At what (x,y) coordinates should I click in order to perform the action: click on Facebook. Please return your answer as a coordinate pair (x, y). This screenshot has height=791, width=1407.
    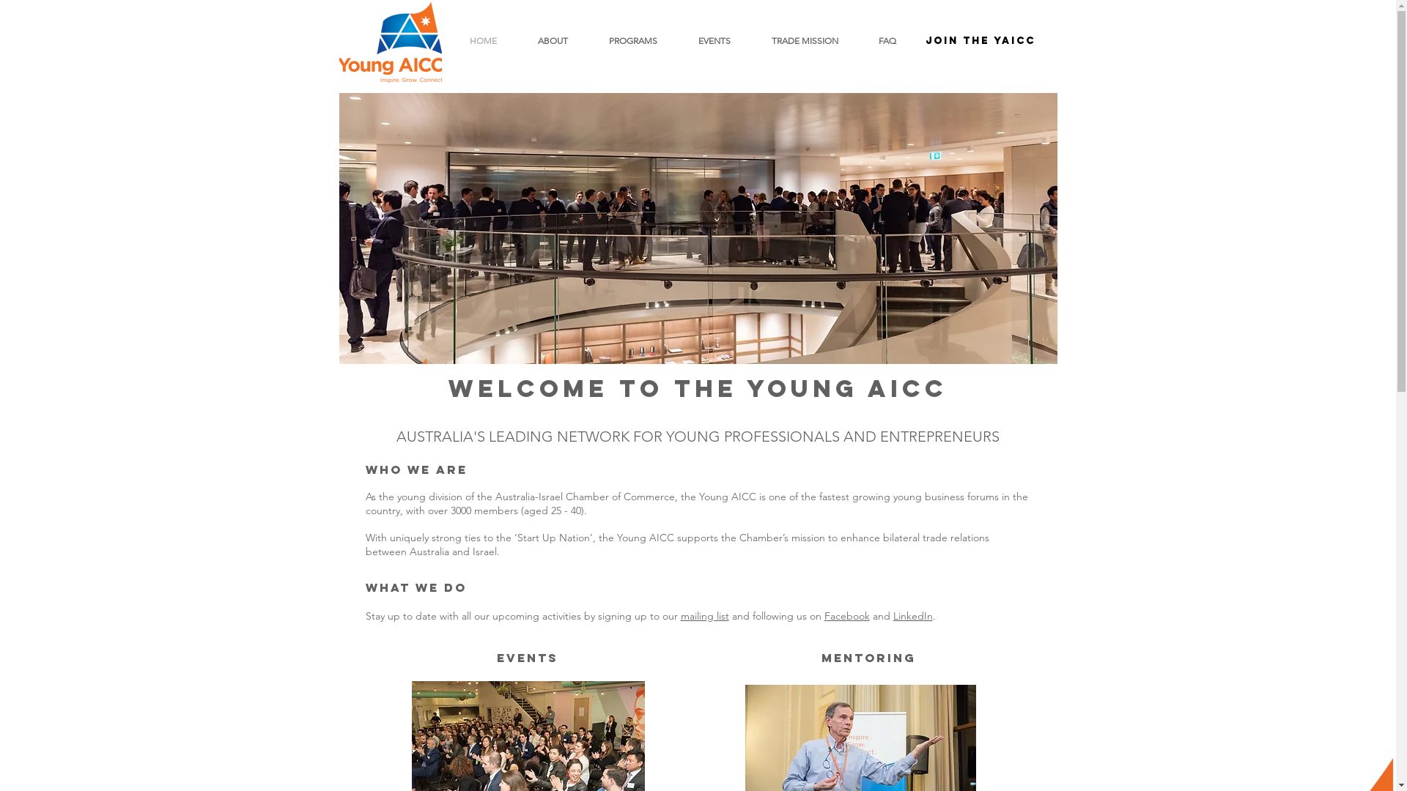
    Looking at the image, I should click on (846, 616).